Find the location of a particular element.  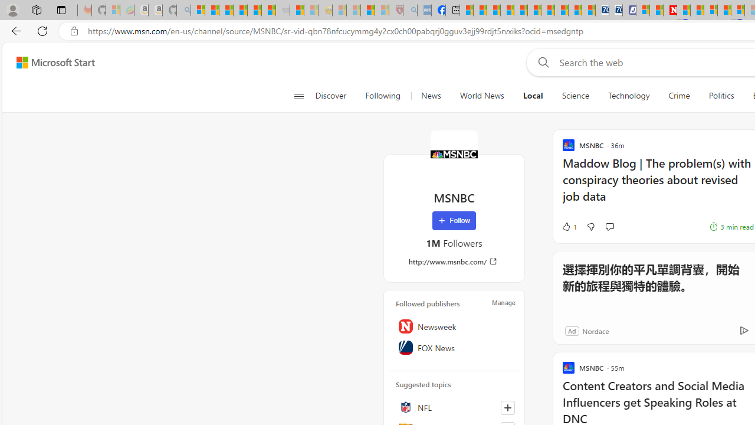

Combat Siege - Sleeping is located at coordinates (283, 11).